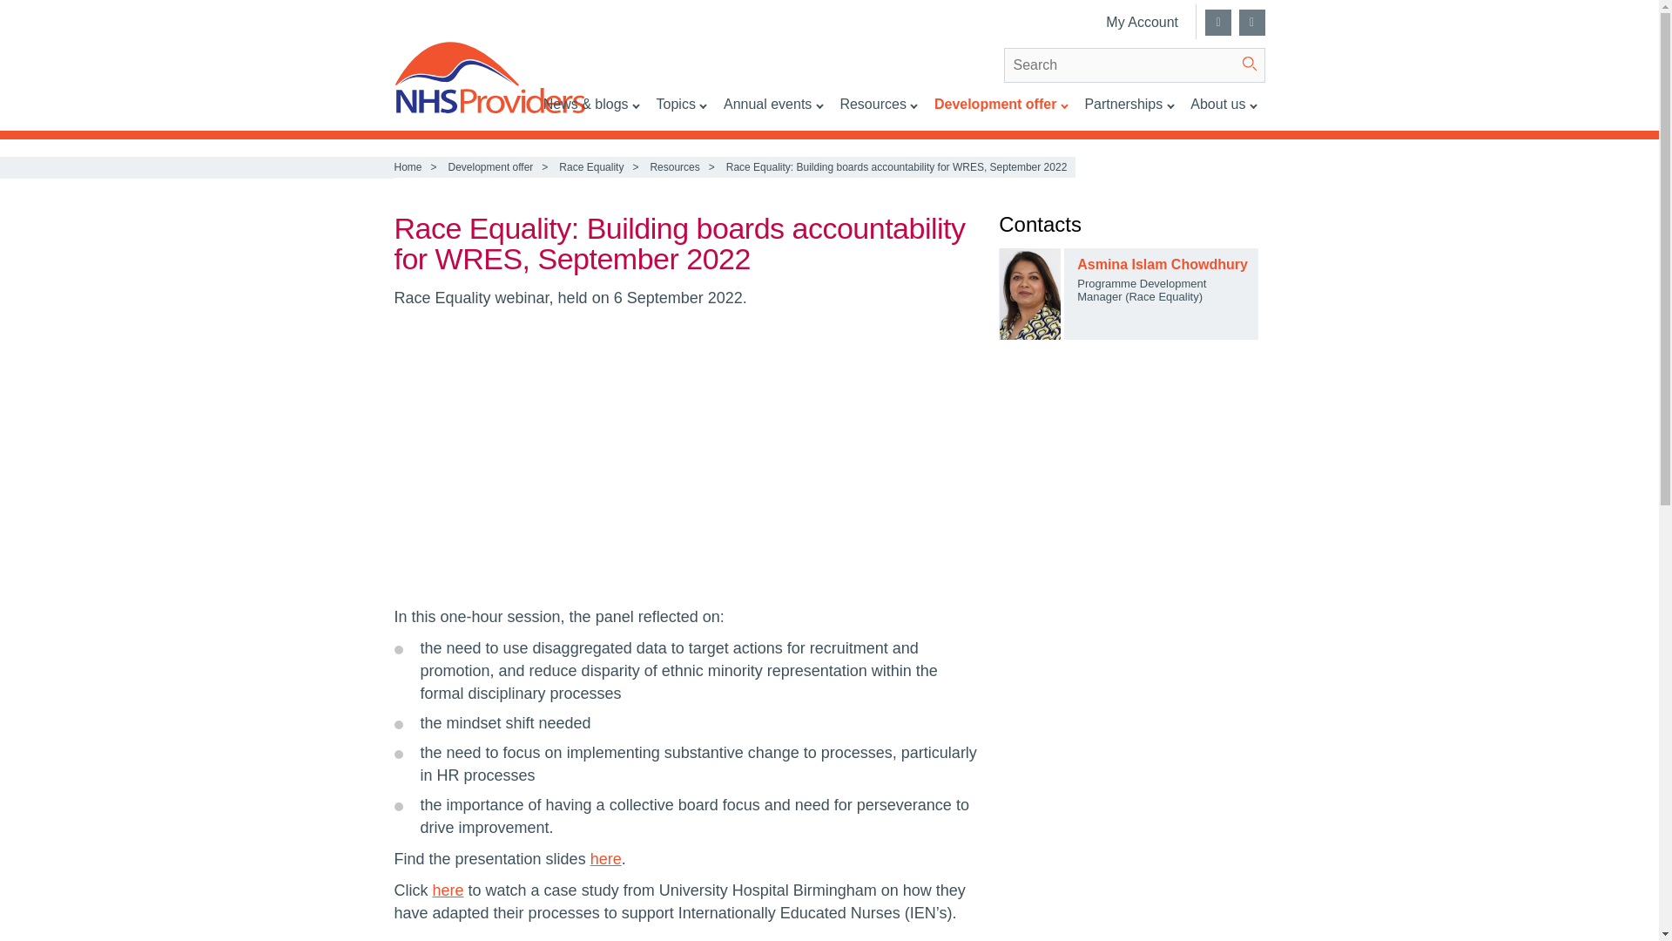  I want to click on Twitter, so click(1217, 23).